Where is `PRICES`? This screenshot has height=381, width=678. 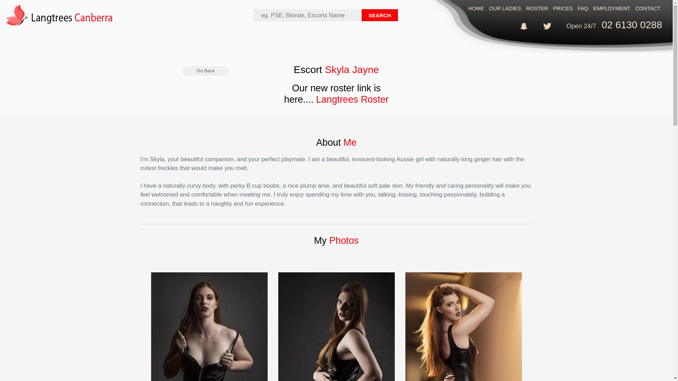
PRICES is located at coordinates (563, 8).